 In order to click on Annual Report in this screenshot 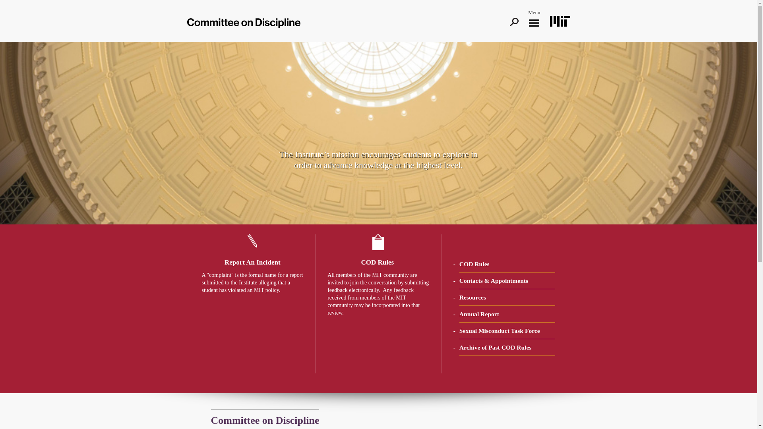, I will do `click(479, 314)`.